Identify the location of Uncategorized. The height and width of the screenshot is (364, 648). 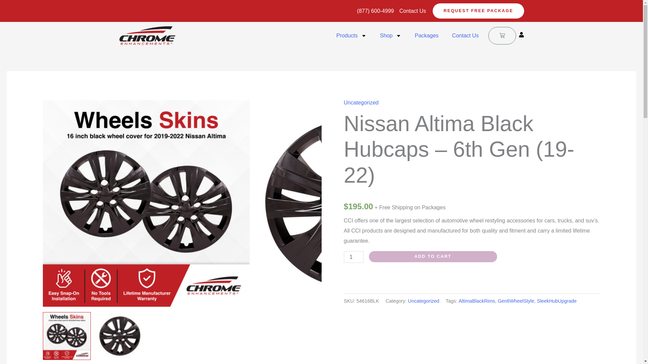
(361, 102).